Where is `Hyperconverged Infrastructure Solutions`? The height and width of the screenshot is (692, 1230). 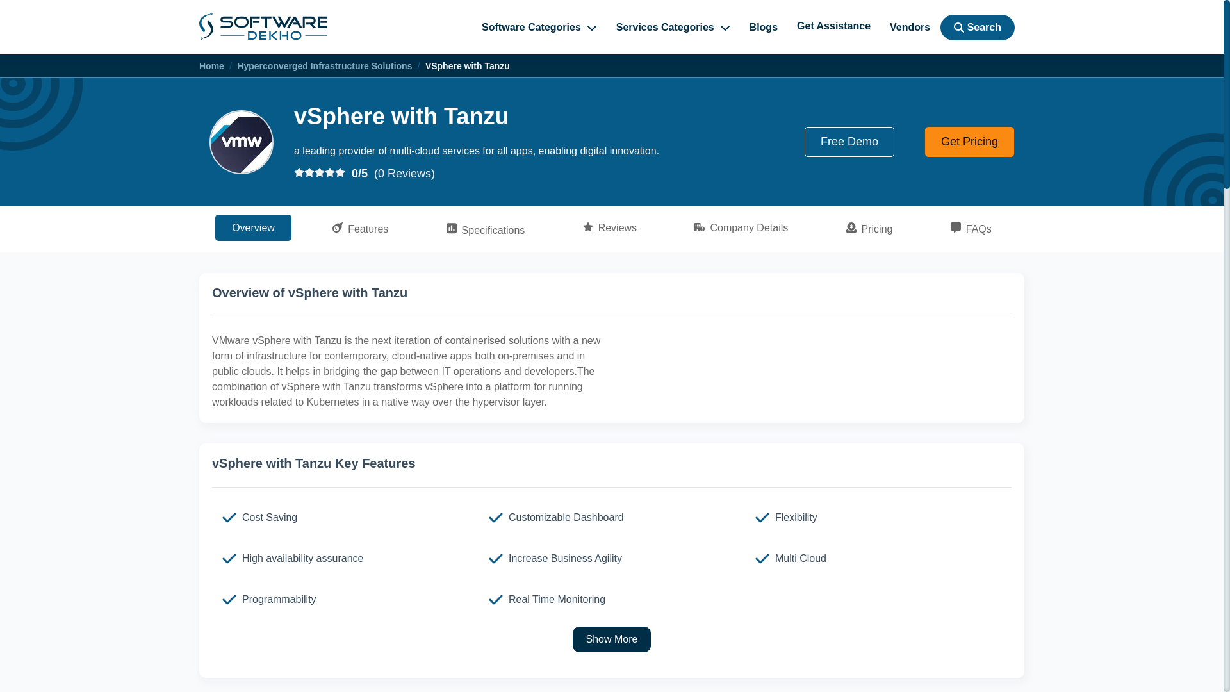 Hyperconverged Infrastructure Solutions is located at coordinates (324, 66).